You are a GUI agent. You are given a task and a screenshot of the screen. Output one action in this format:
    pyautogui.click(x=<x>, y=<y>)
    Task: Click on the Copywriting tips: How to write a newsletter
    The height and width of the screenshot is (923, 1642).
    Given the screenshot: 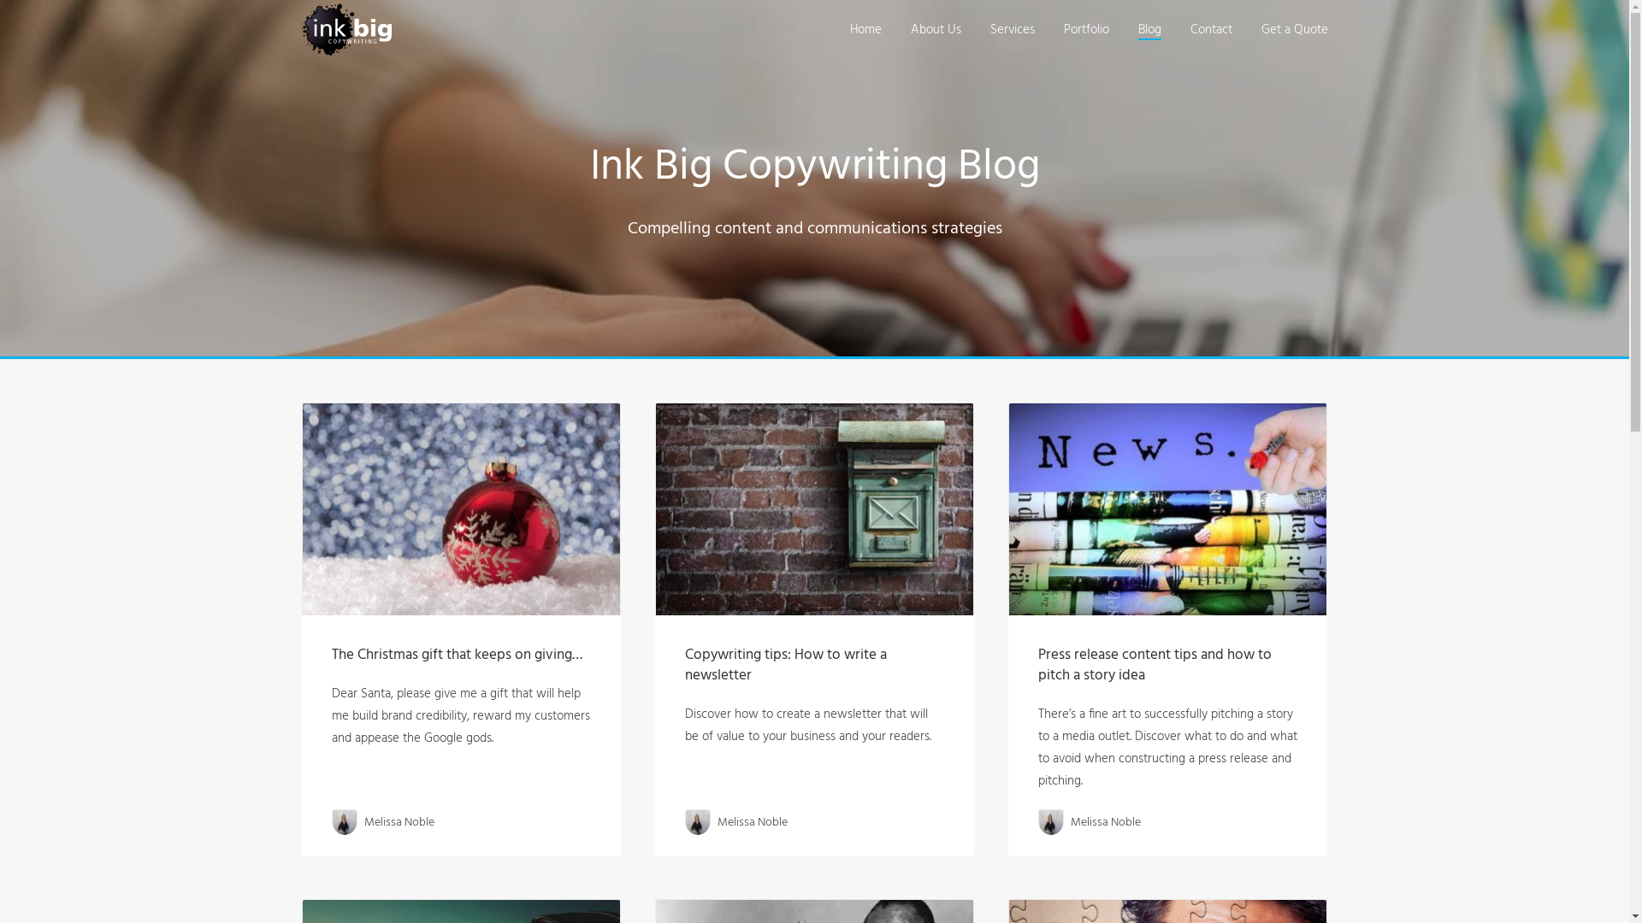 What is the action you would take?
    pyautogui.click(x=786, y=665)
    